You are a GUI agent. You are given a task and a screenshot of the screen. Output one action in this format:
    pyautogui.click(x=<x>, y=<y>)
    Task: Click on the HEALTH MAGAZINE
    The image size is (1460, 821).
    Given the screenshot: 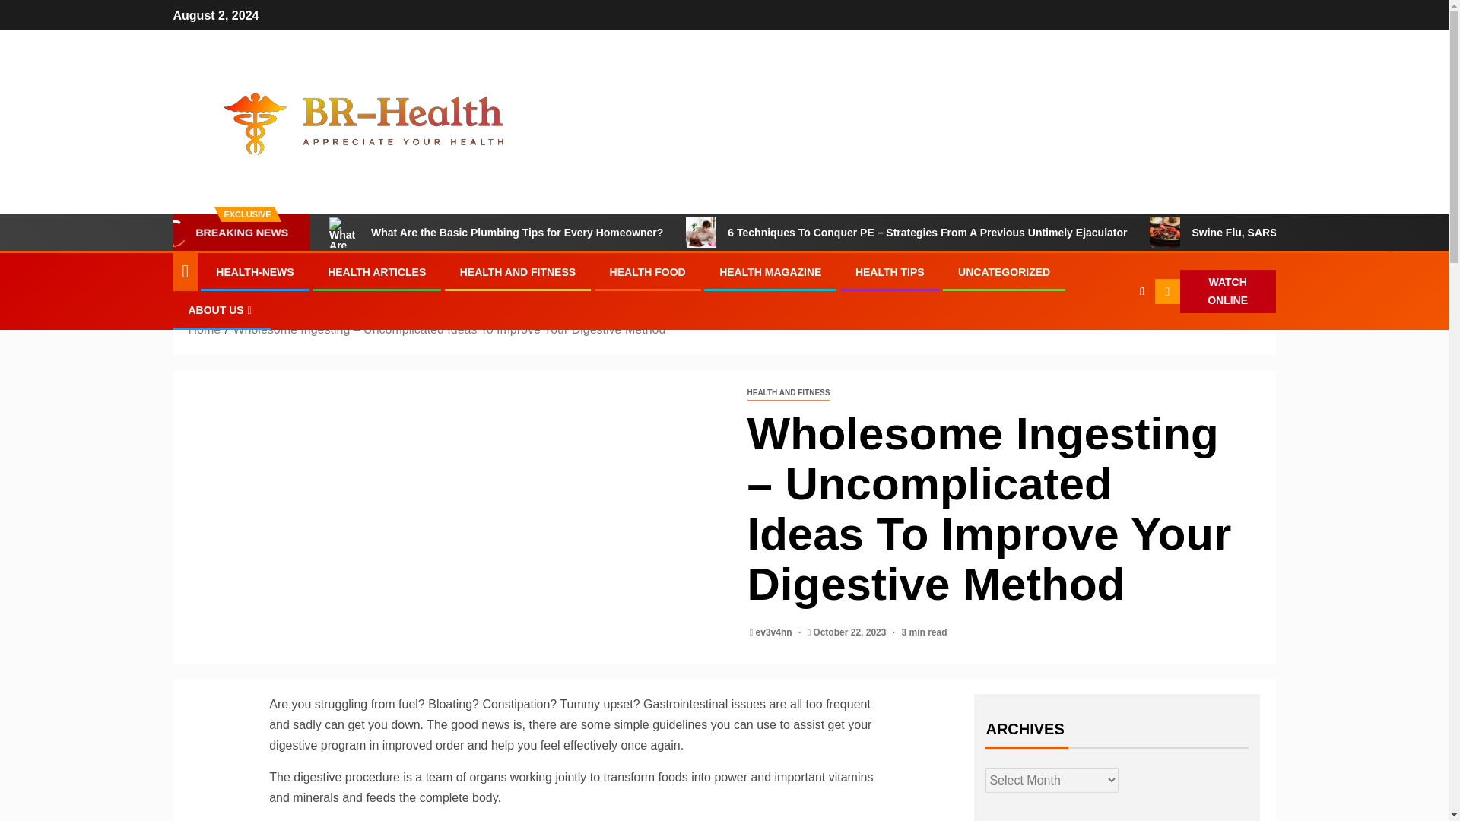 What is the action you would take?
    pyautogui.click(x=770, y=272)
    